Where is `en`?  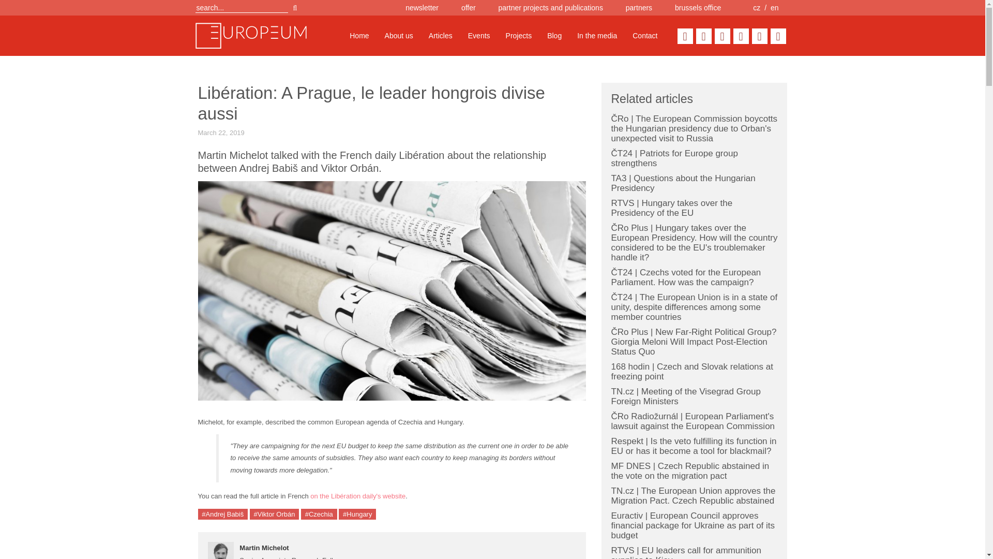 en is located at coordinates (774, 7).